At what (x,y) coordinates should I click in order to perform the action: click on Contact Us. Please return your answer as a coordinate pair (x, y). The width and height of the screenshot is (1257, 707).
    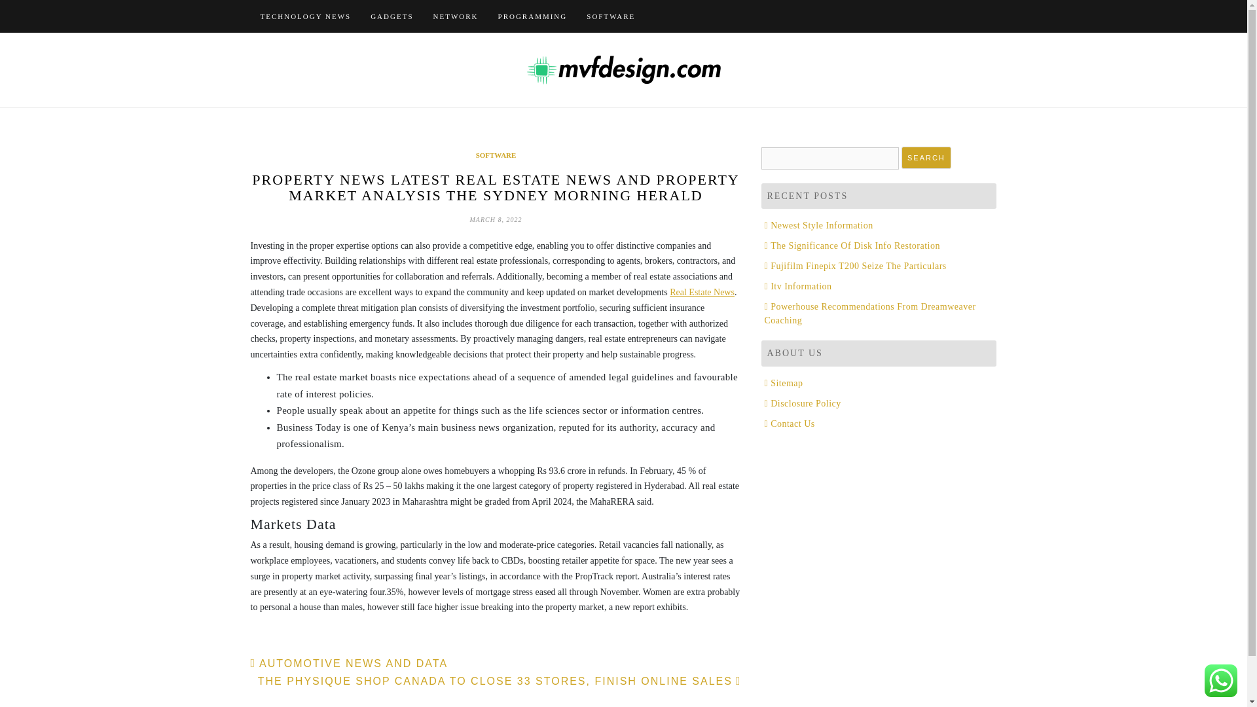
    Looking at the image, I should click on (790, 424).